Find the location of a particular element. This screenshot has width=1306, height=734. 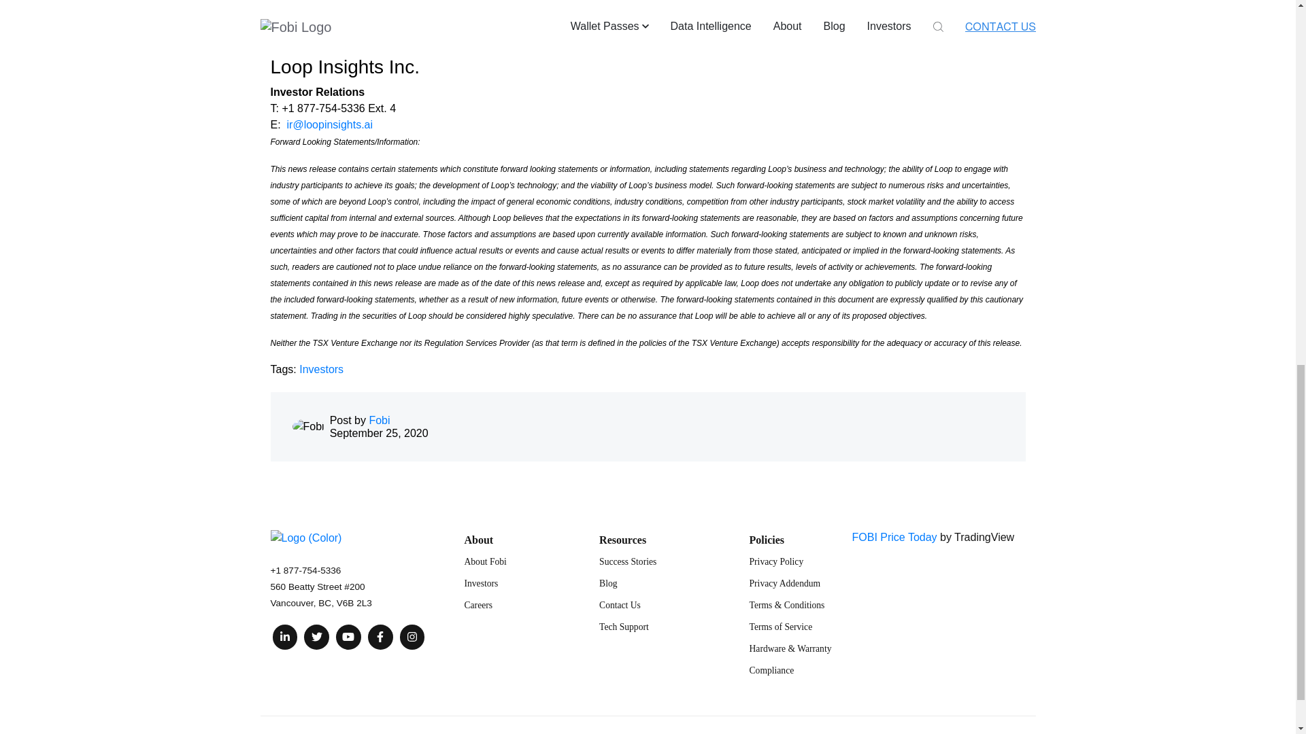

Investors is located at coordinates (321, 368).